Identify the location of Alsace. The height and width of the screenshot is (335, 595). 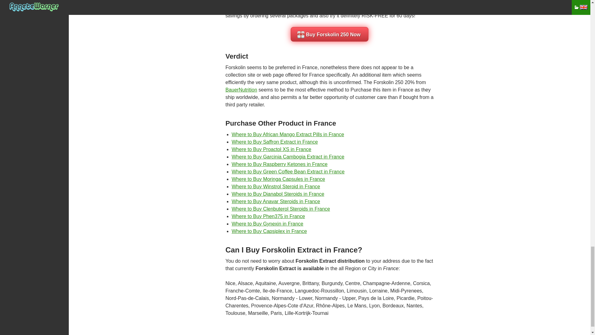
(245, 284).